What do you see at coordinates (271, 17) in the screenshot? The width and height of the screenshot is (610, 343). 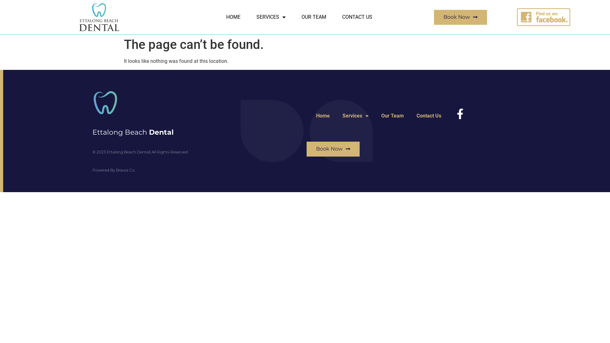 I see `SERVICES` at bounding box center [271, 17].